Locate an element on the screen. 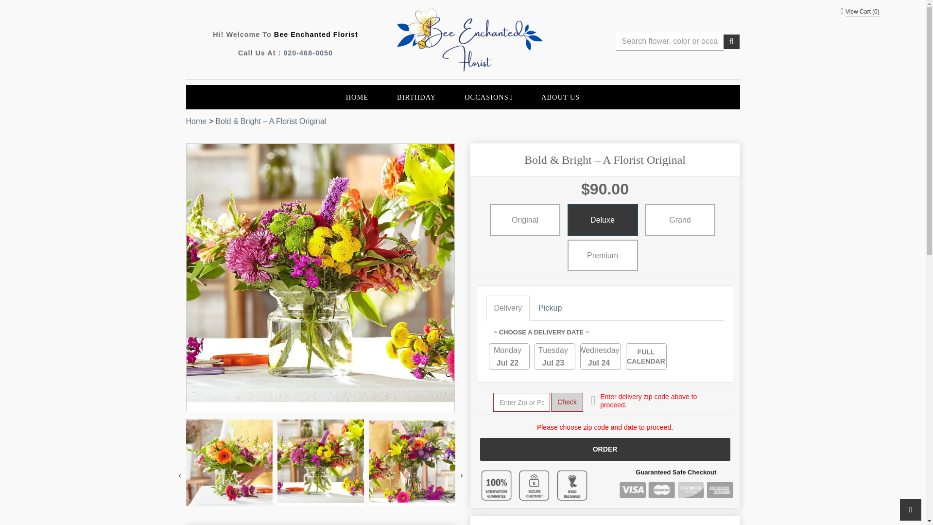 Image resolution: width=933 pixels, height=525 pixels. Delivery is located at coordinates (508, 308).